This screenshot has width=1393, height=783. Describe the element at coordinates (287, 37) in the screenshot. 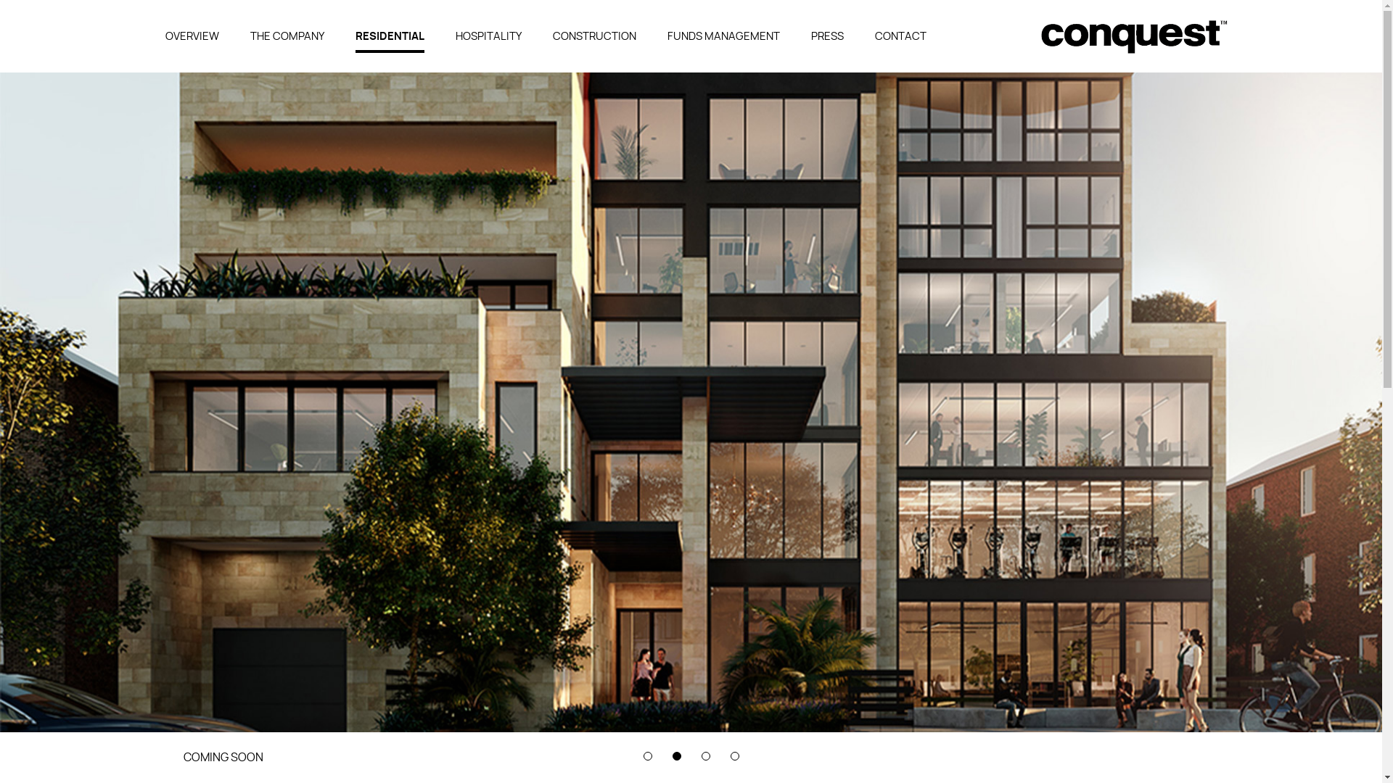

I see `THE COMPANY` at that location.